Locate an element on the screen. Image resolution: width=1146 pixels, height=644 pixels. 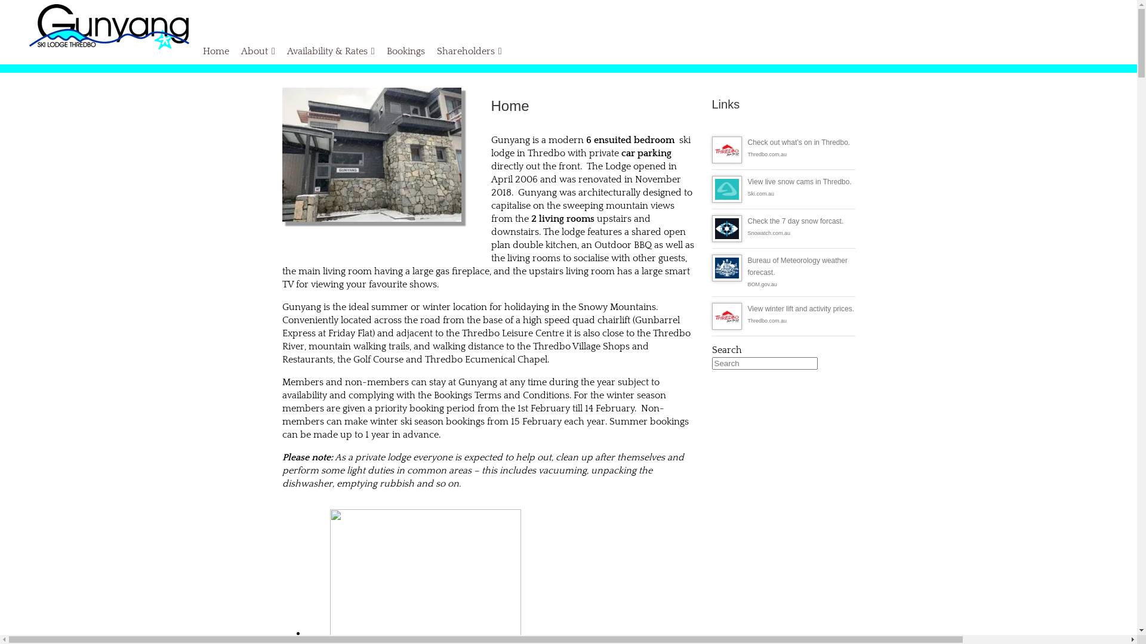
View winter lift and activity prices.
Thredbo.com.au is located at coordinates (783, 316).